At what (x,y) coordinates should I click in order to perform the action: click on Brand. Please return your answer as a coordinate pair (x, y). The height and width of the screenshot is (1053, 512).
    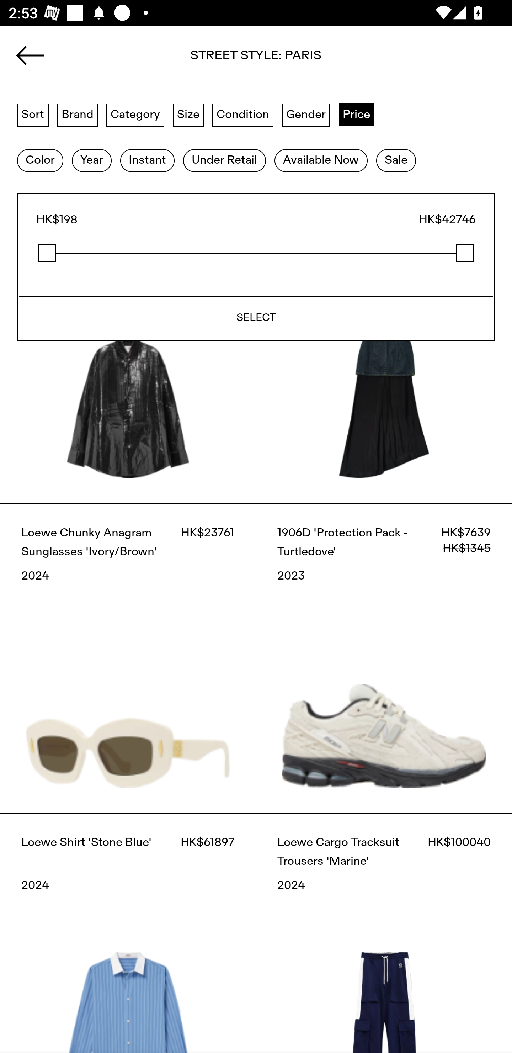
    Looking at the image, I should click on (78, 114).